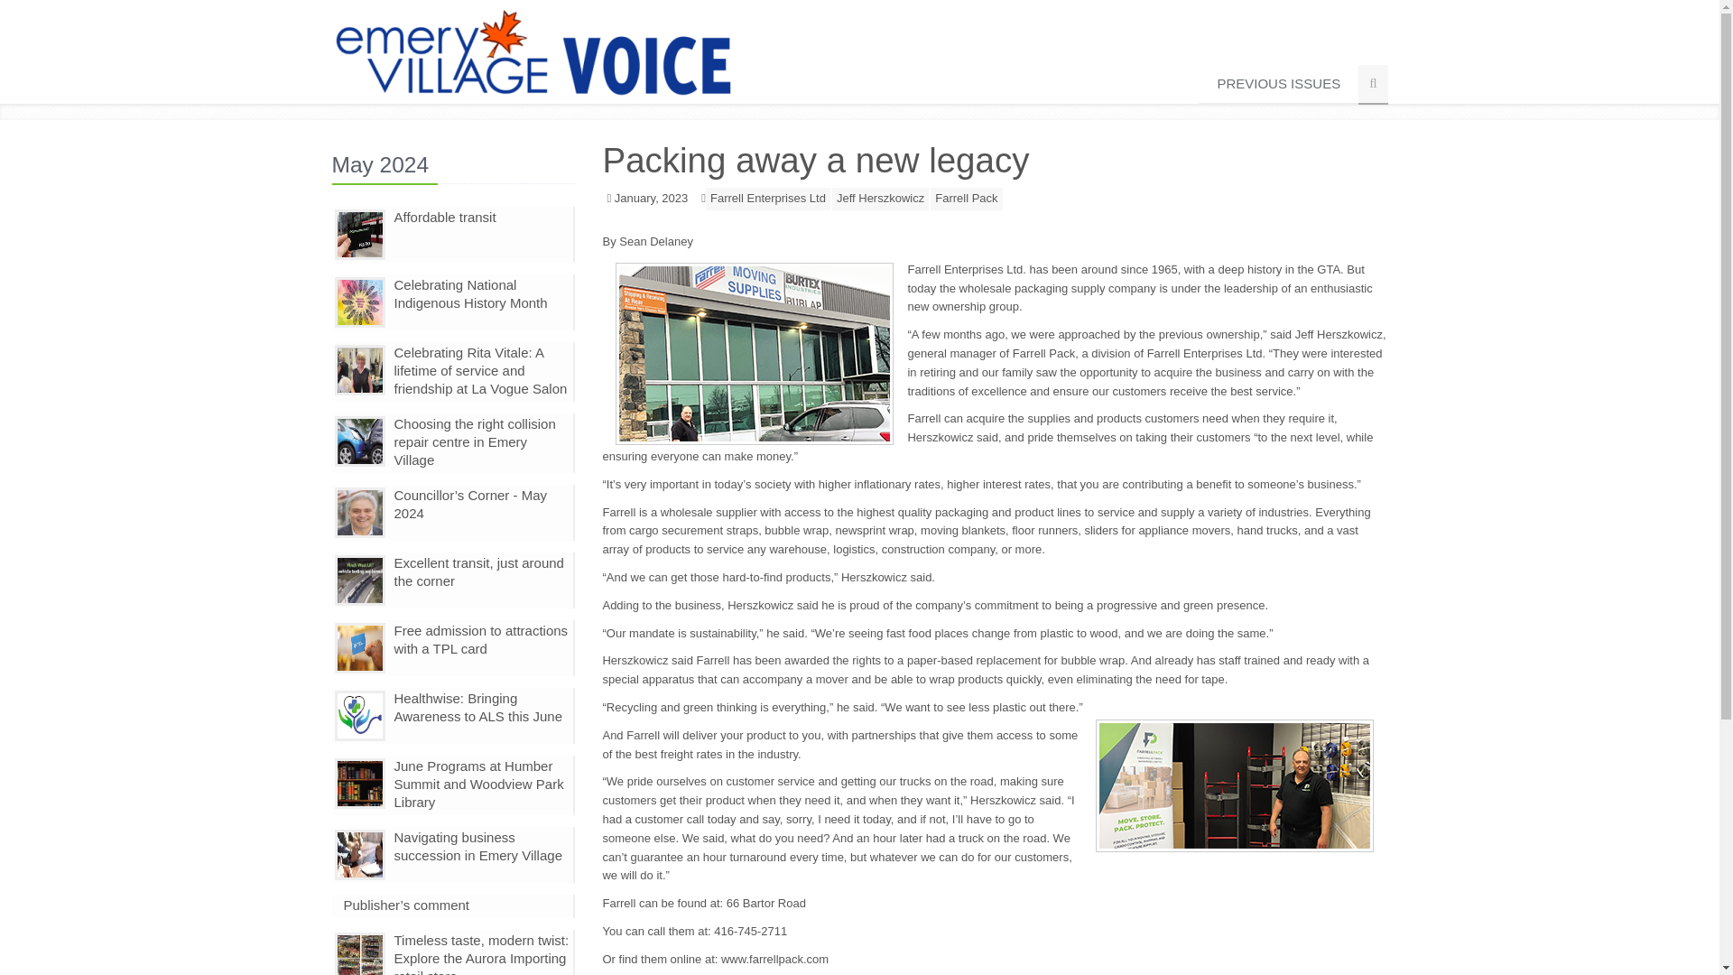  I want to click on Healthwise: Bringing Awareness to ALS this June, so click(477, 707).